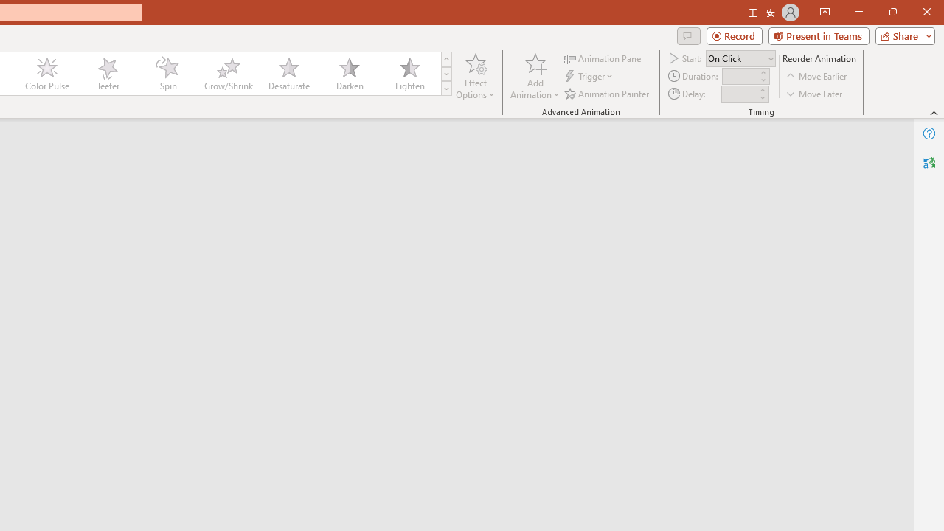 This screenshot has width=944, height=531. What do you see at coordinates (446, 88) in the screenshot?
I see `Animation Styles` at bounding box center [446, 88].